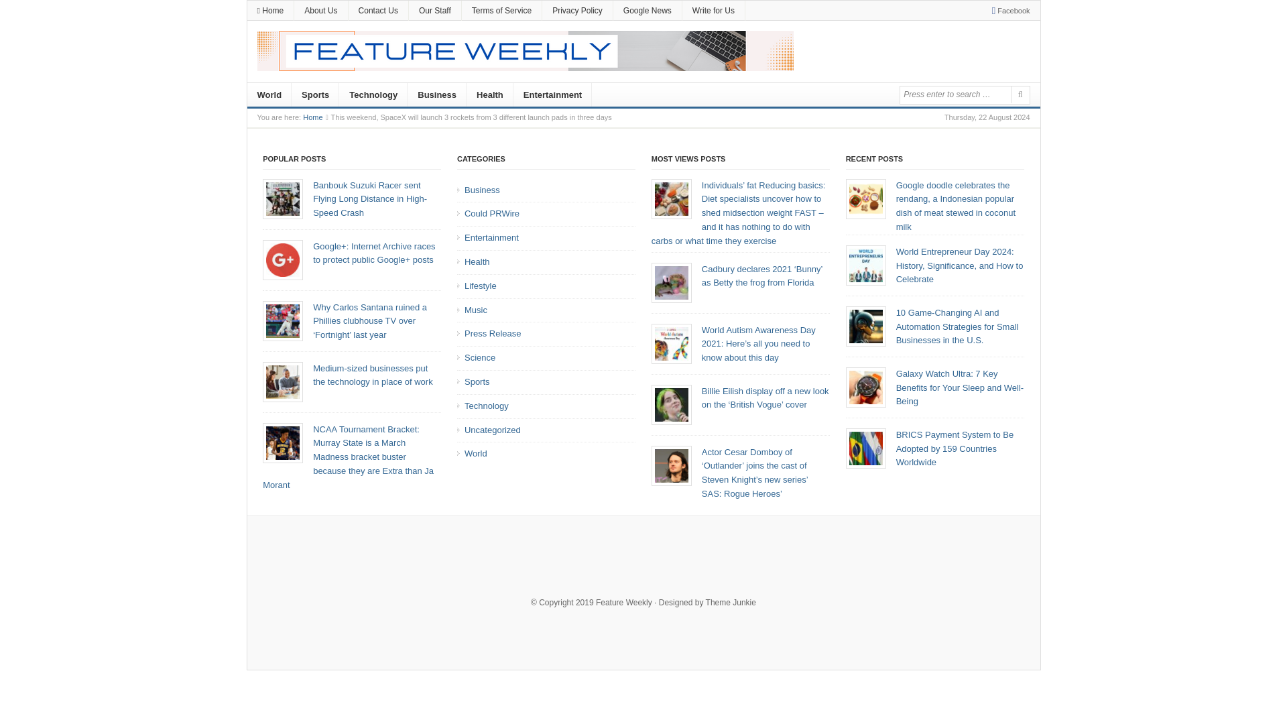 The height and width of the screenshot is (724, 1287). I want to click on Technology, so click(373, 96).